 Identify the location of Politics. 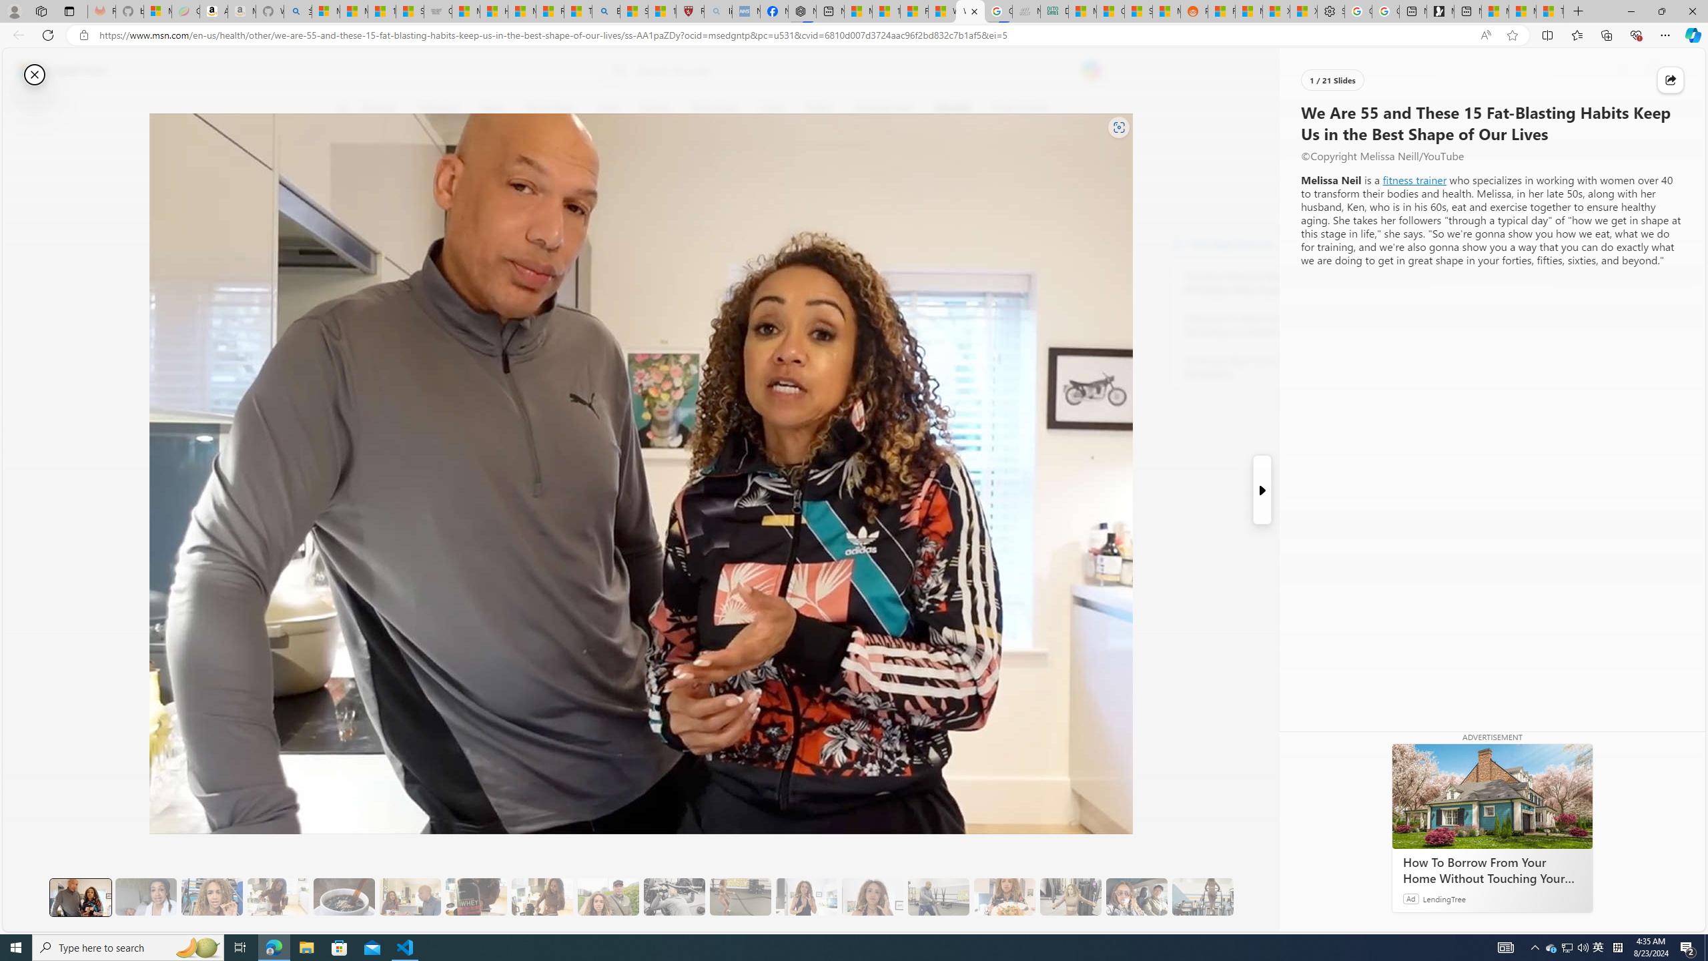
(819, 109).